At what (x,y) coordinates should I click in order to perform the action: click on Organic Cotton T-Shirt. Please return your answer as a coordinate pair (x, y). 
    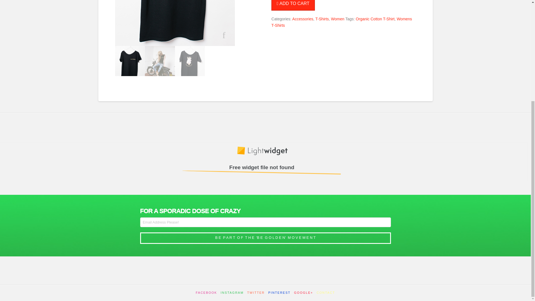
    Looking at the image, I should click on (375, 19).